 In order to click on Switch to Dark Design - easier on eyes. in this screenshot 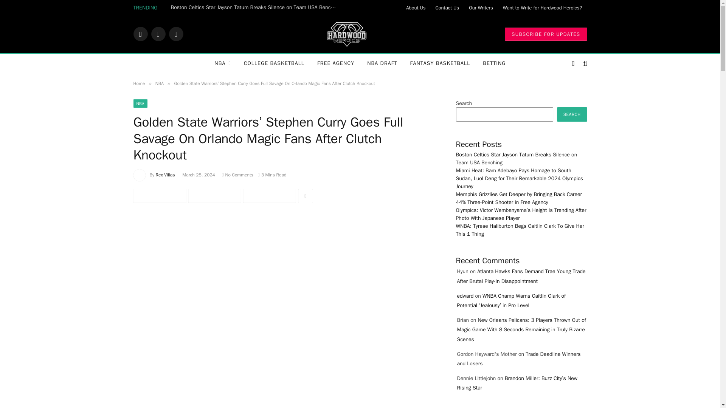, I will do `click(573, 63)`.